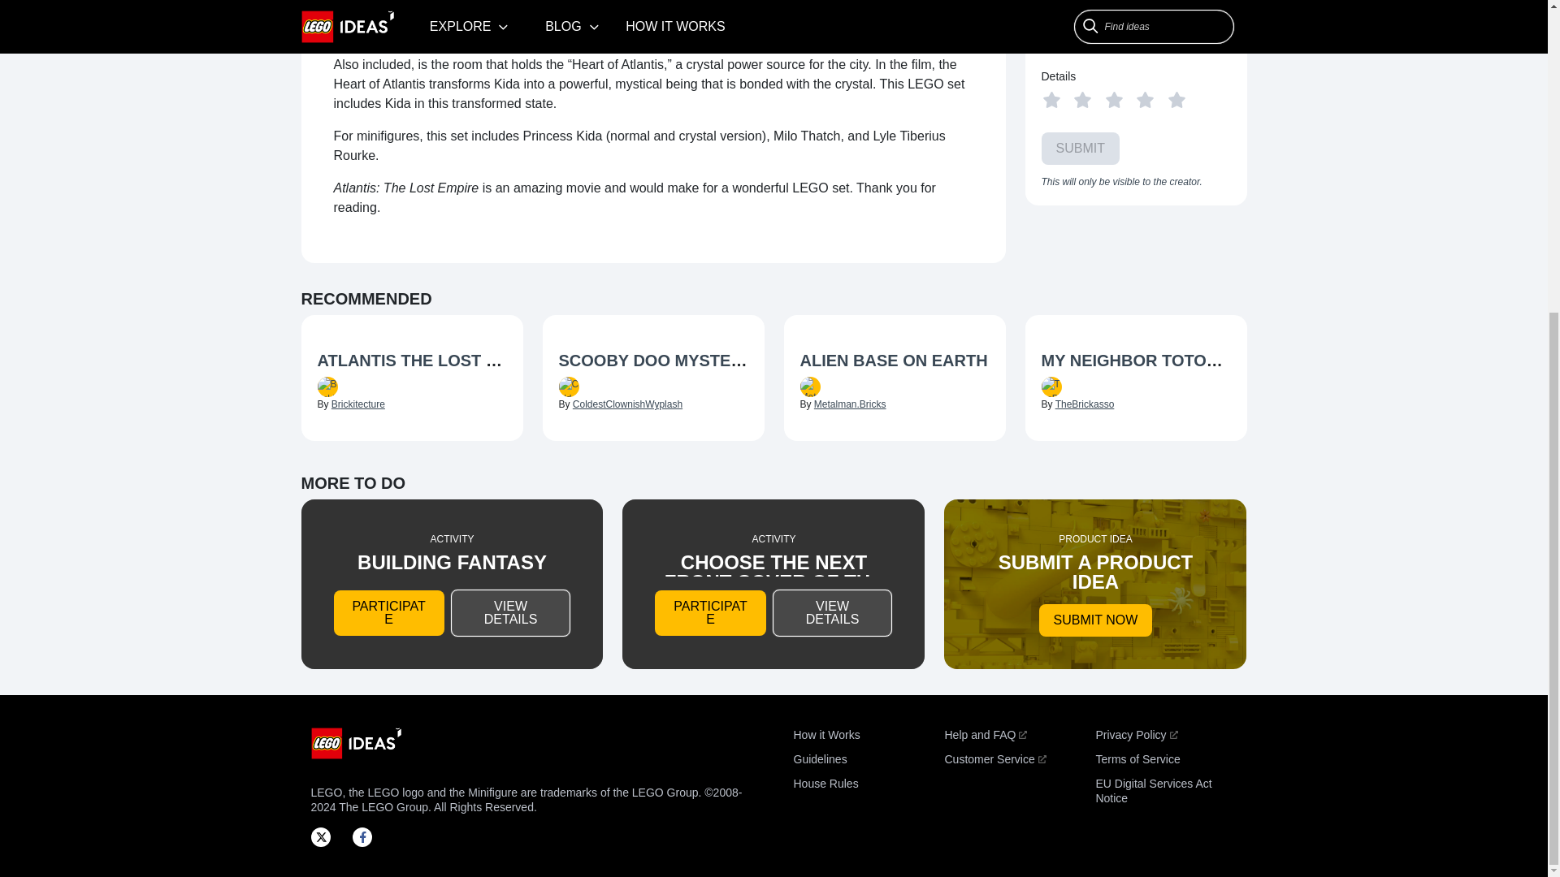 The width and height of the screenshot is (1560, 877). Describe the element at coordinates (674, 361) in the screenshot. I see `SCOOBY DOO MYSTERY INC.` at that location.